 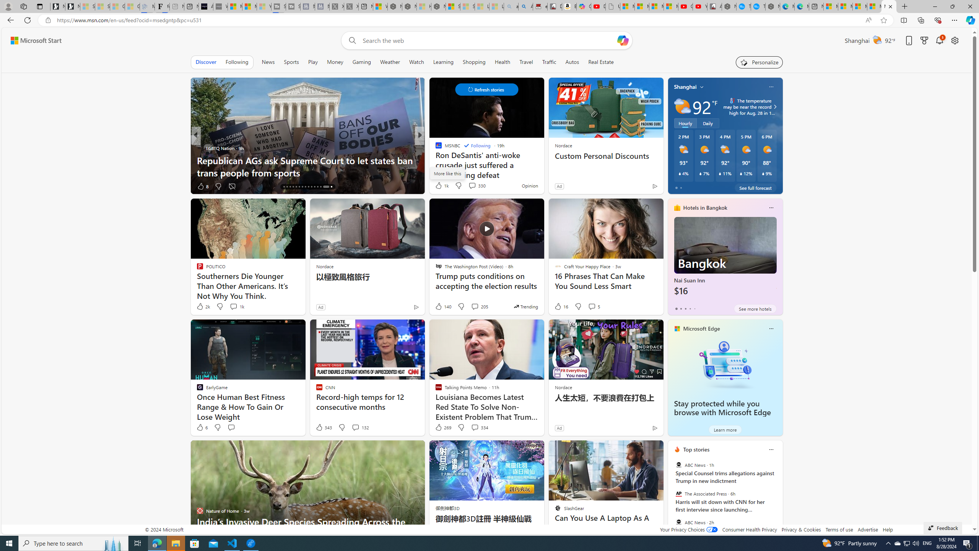 I want to click on 16 Like, so click(x=561, y=306).